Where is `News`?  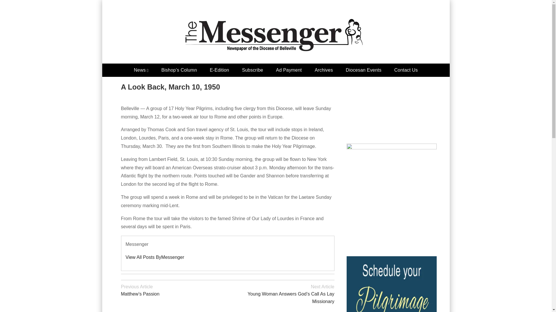 News is located at coordinates (141, 70).